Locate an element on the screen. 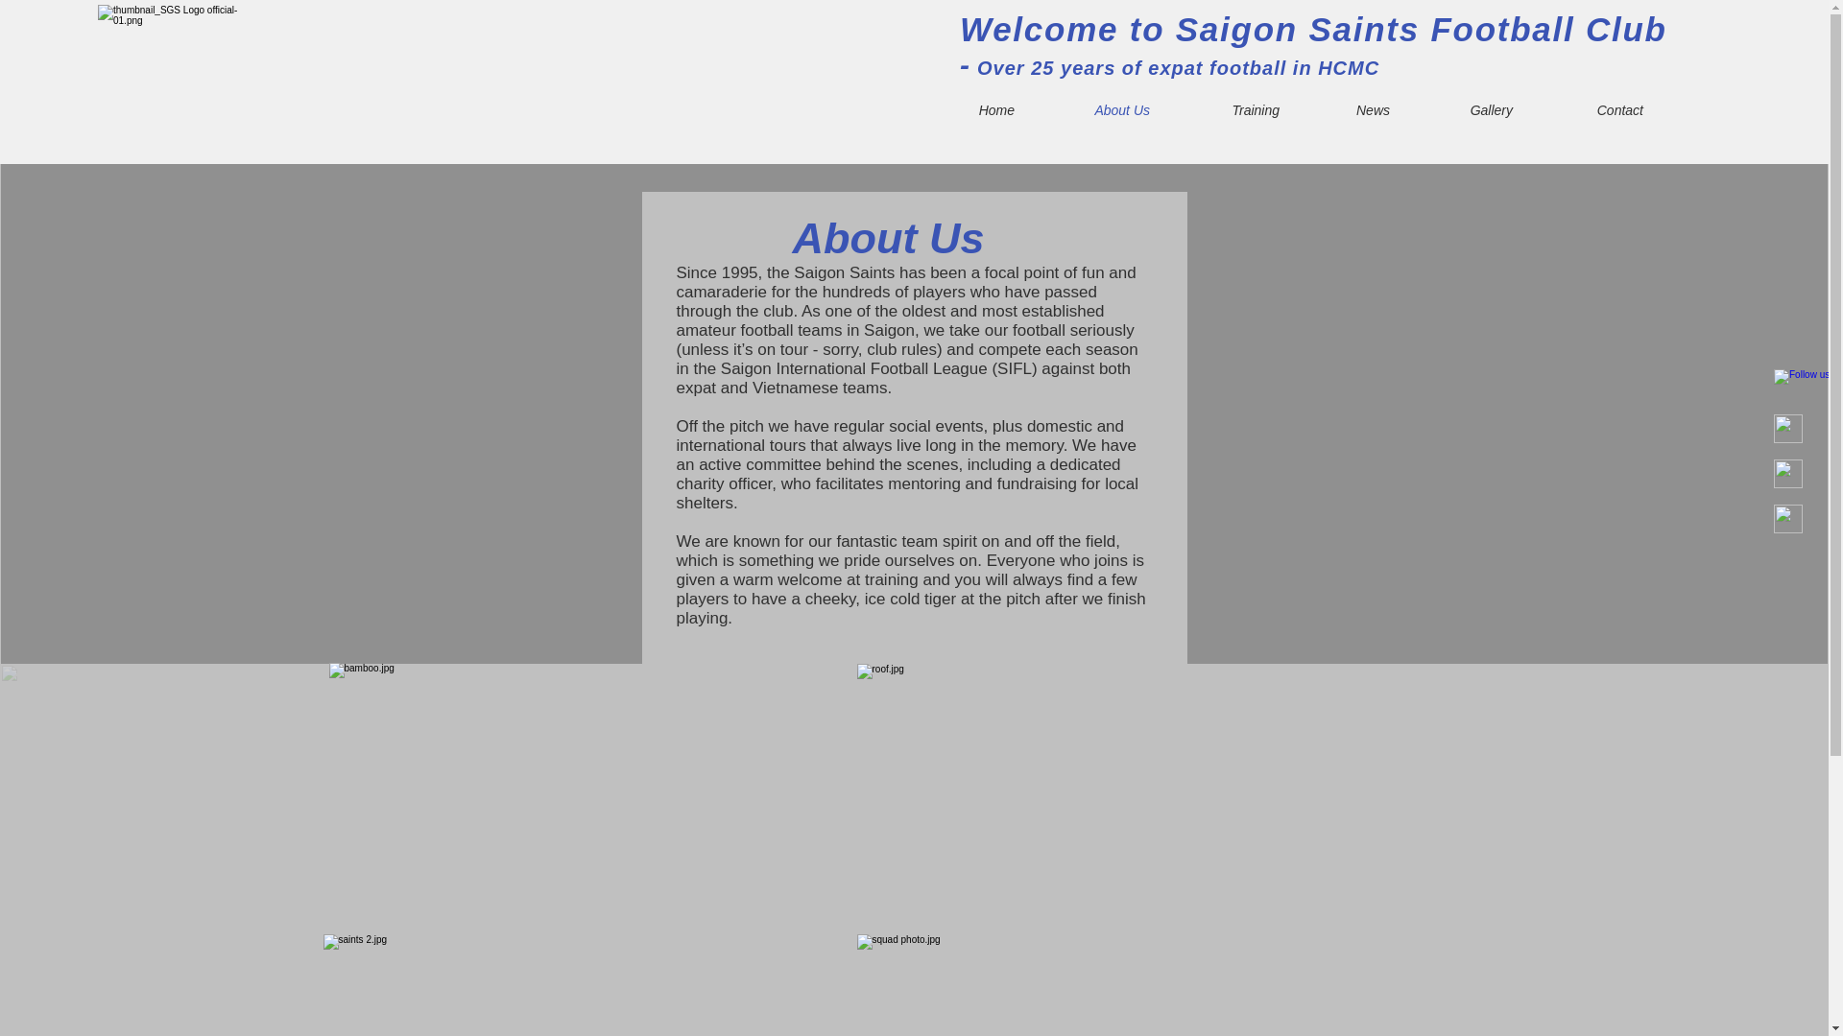  Gallery is located at coordinates (1466, 109).